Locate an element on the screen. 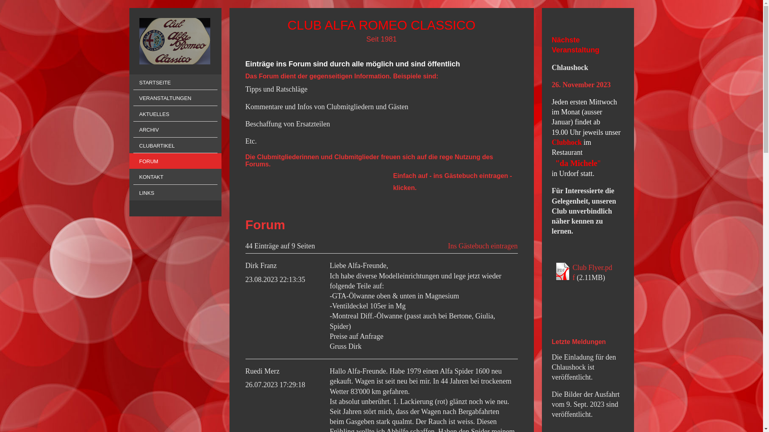 This screenshot has height=432, width=769. FORUM is located at coordinates (175, 161).